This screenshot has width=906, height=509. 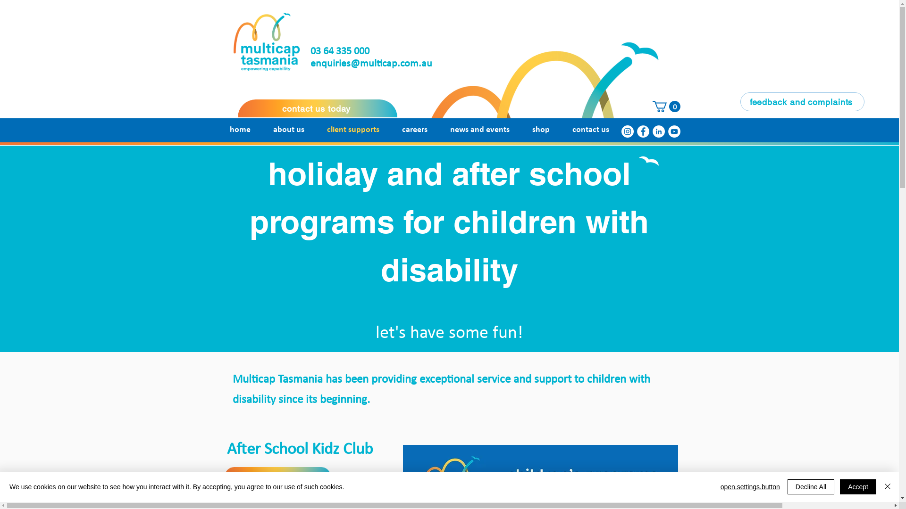 I want to click on home, so click(x=240, y=130).